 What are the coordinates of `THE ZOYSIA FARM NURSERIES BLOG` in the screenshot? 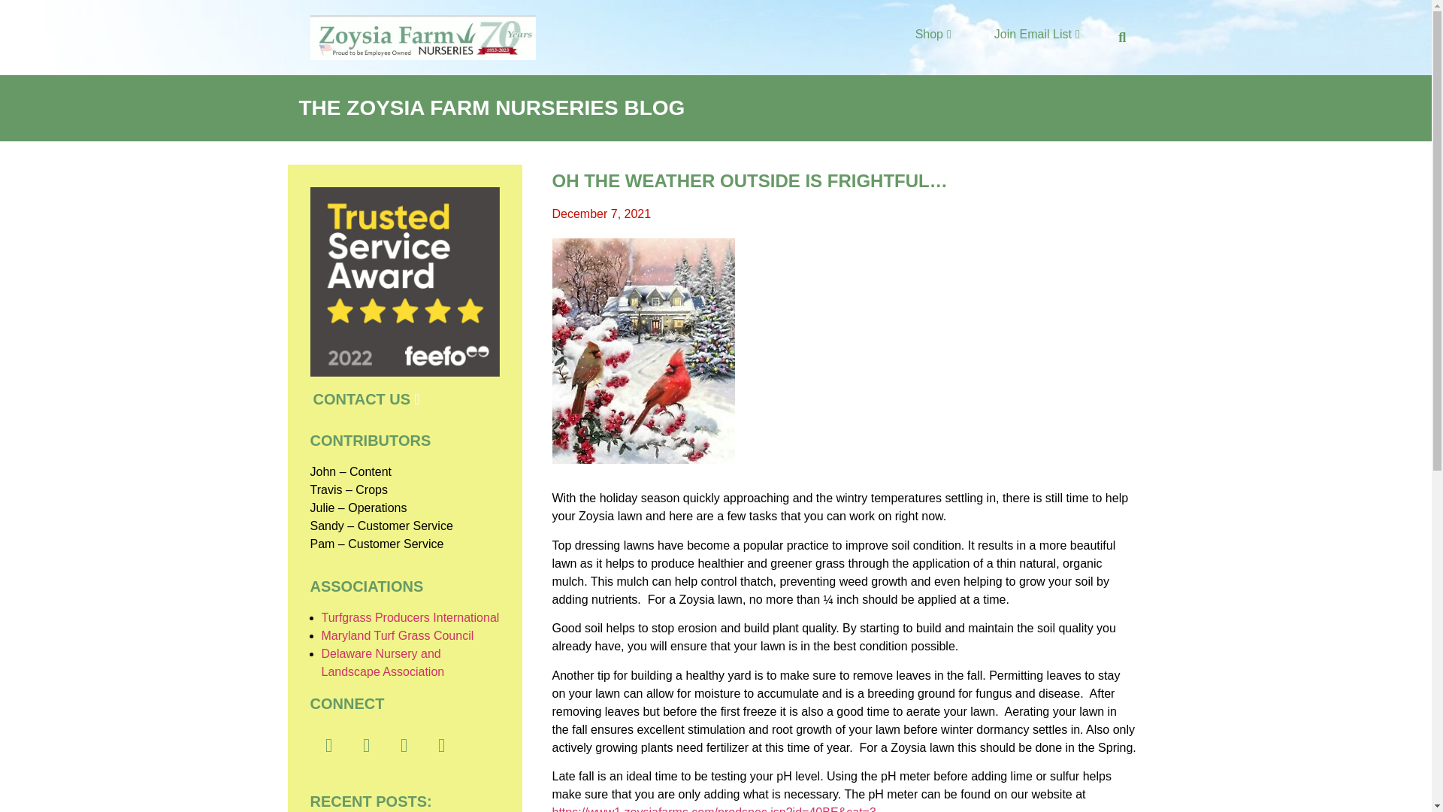 It's located at (492, 108).